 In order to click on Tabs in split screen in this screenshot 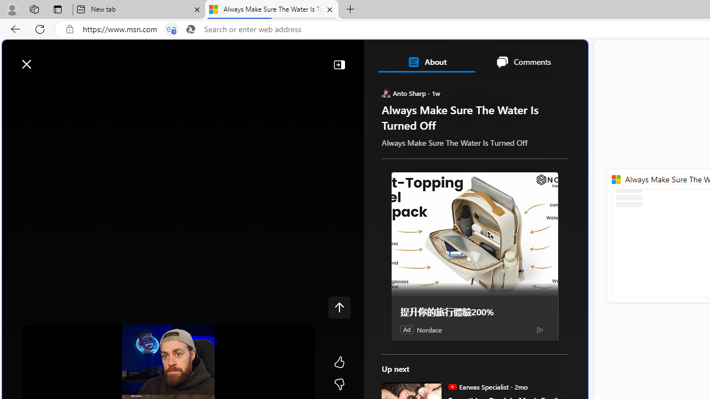, I will do `click(171, 29)`.